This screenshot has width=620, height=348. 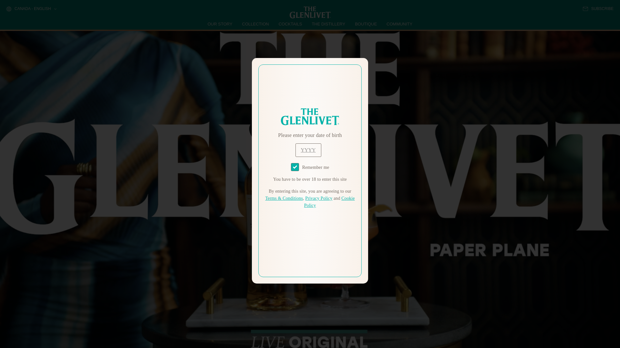 I want to click on COCKTAILS, so click(x=290, y=24).